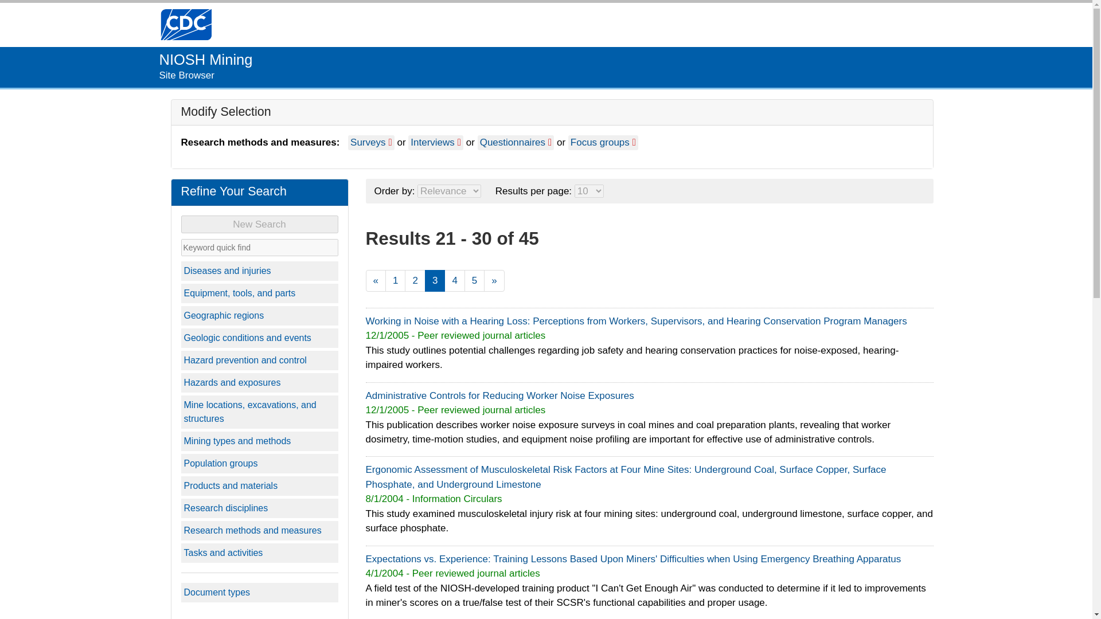 The width and height of the screenshot is (1101, 619). I want to click on Hazards and exposures, so click(259, 383).